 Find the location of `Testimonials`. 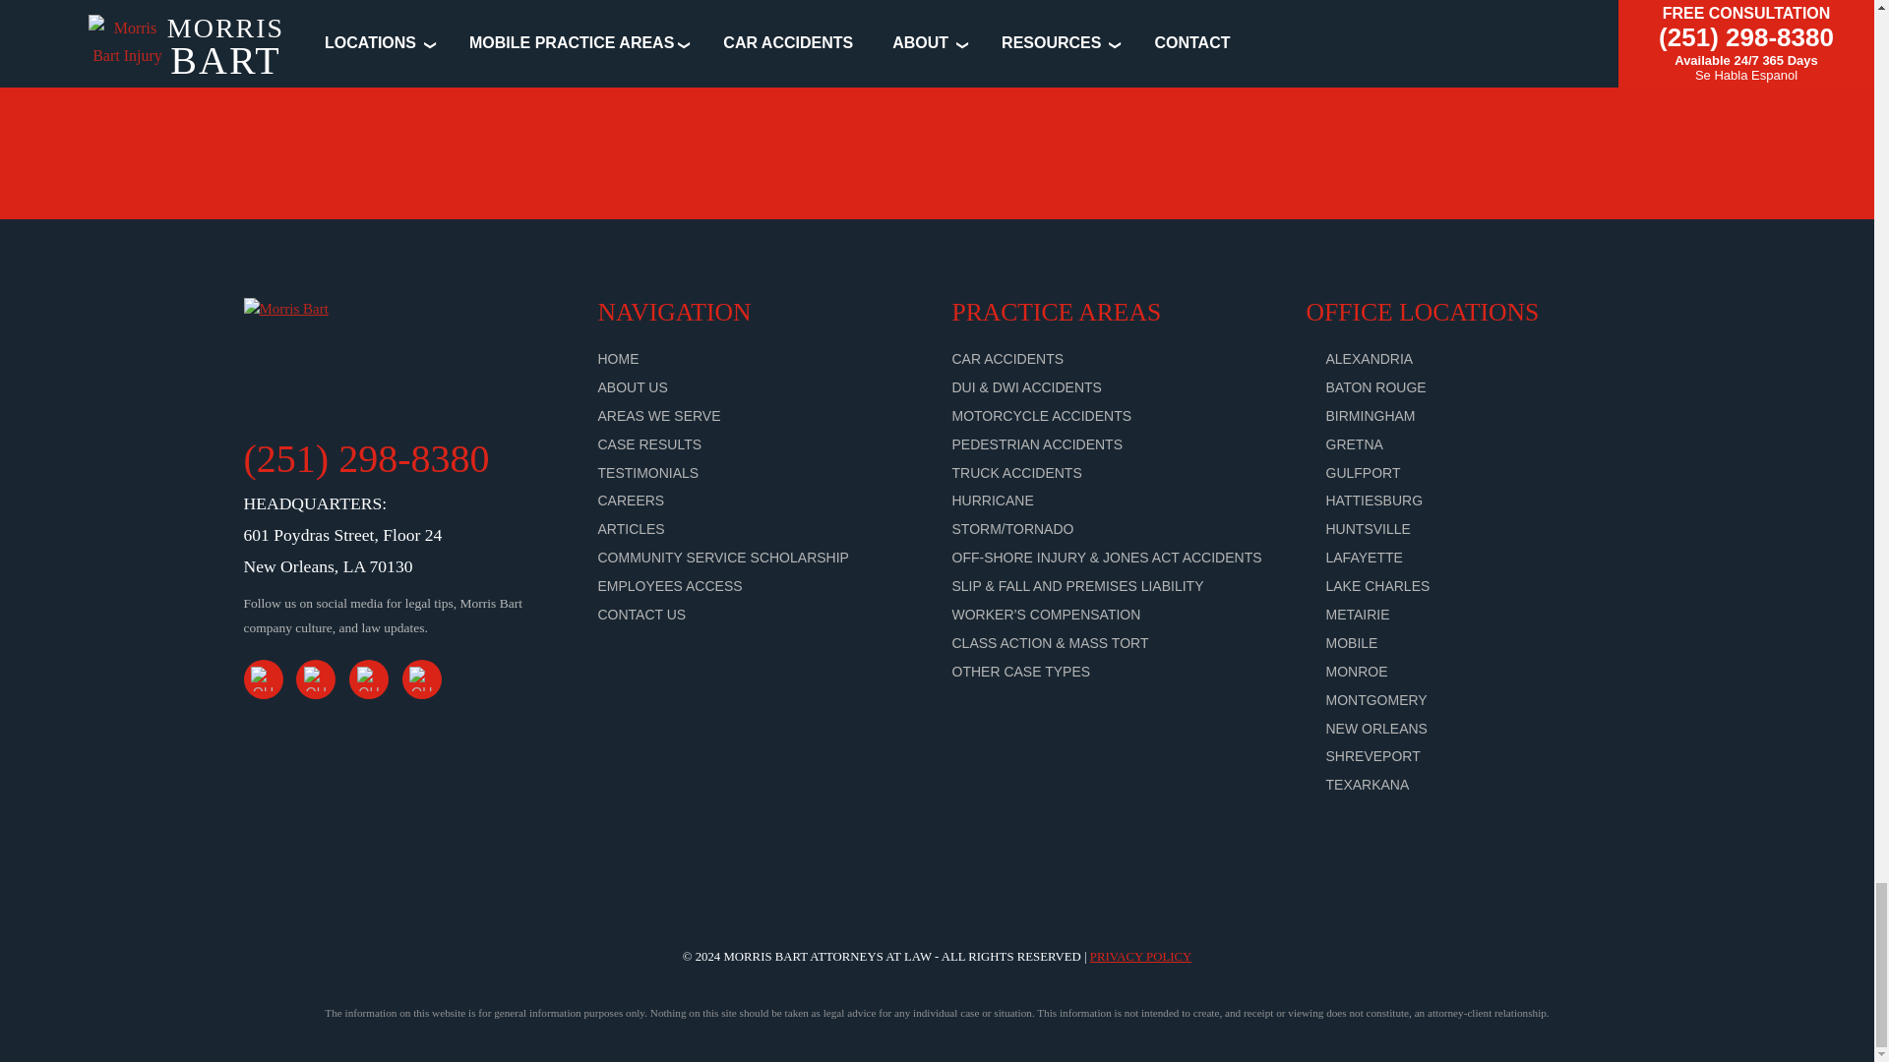

Testimonials is located at coordinates (648, 472).